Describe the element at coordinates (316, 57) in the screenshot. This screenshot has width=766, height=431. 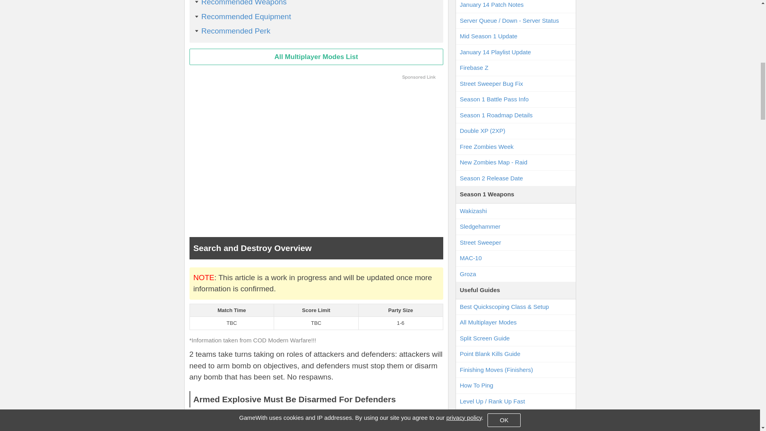
I see `All Multiplayer Modes List` at that location.